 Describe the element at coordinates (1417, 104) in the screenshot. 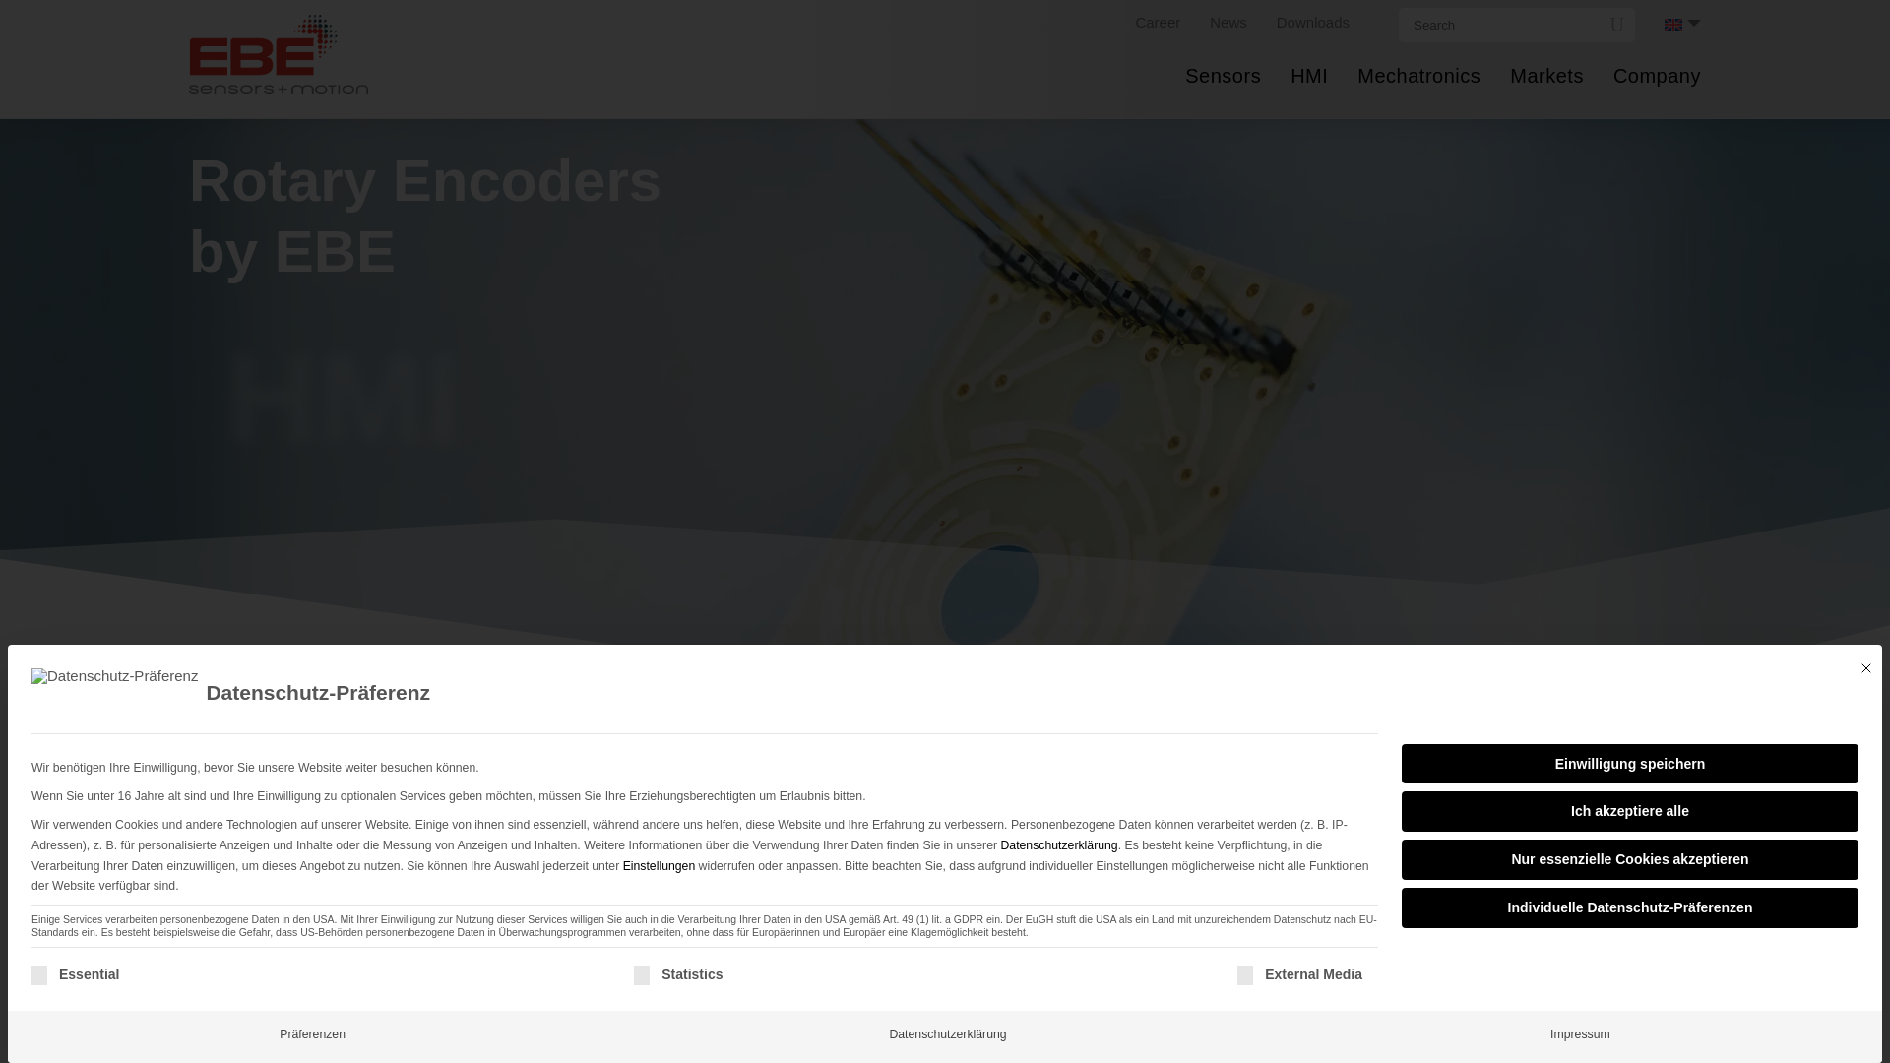

I see `Mechatronics` at that location.